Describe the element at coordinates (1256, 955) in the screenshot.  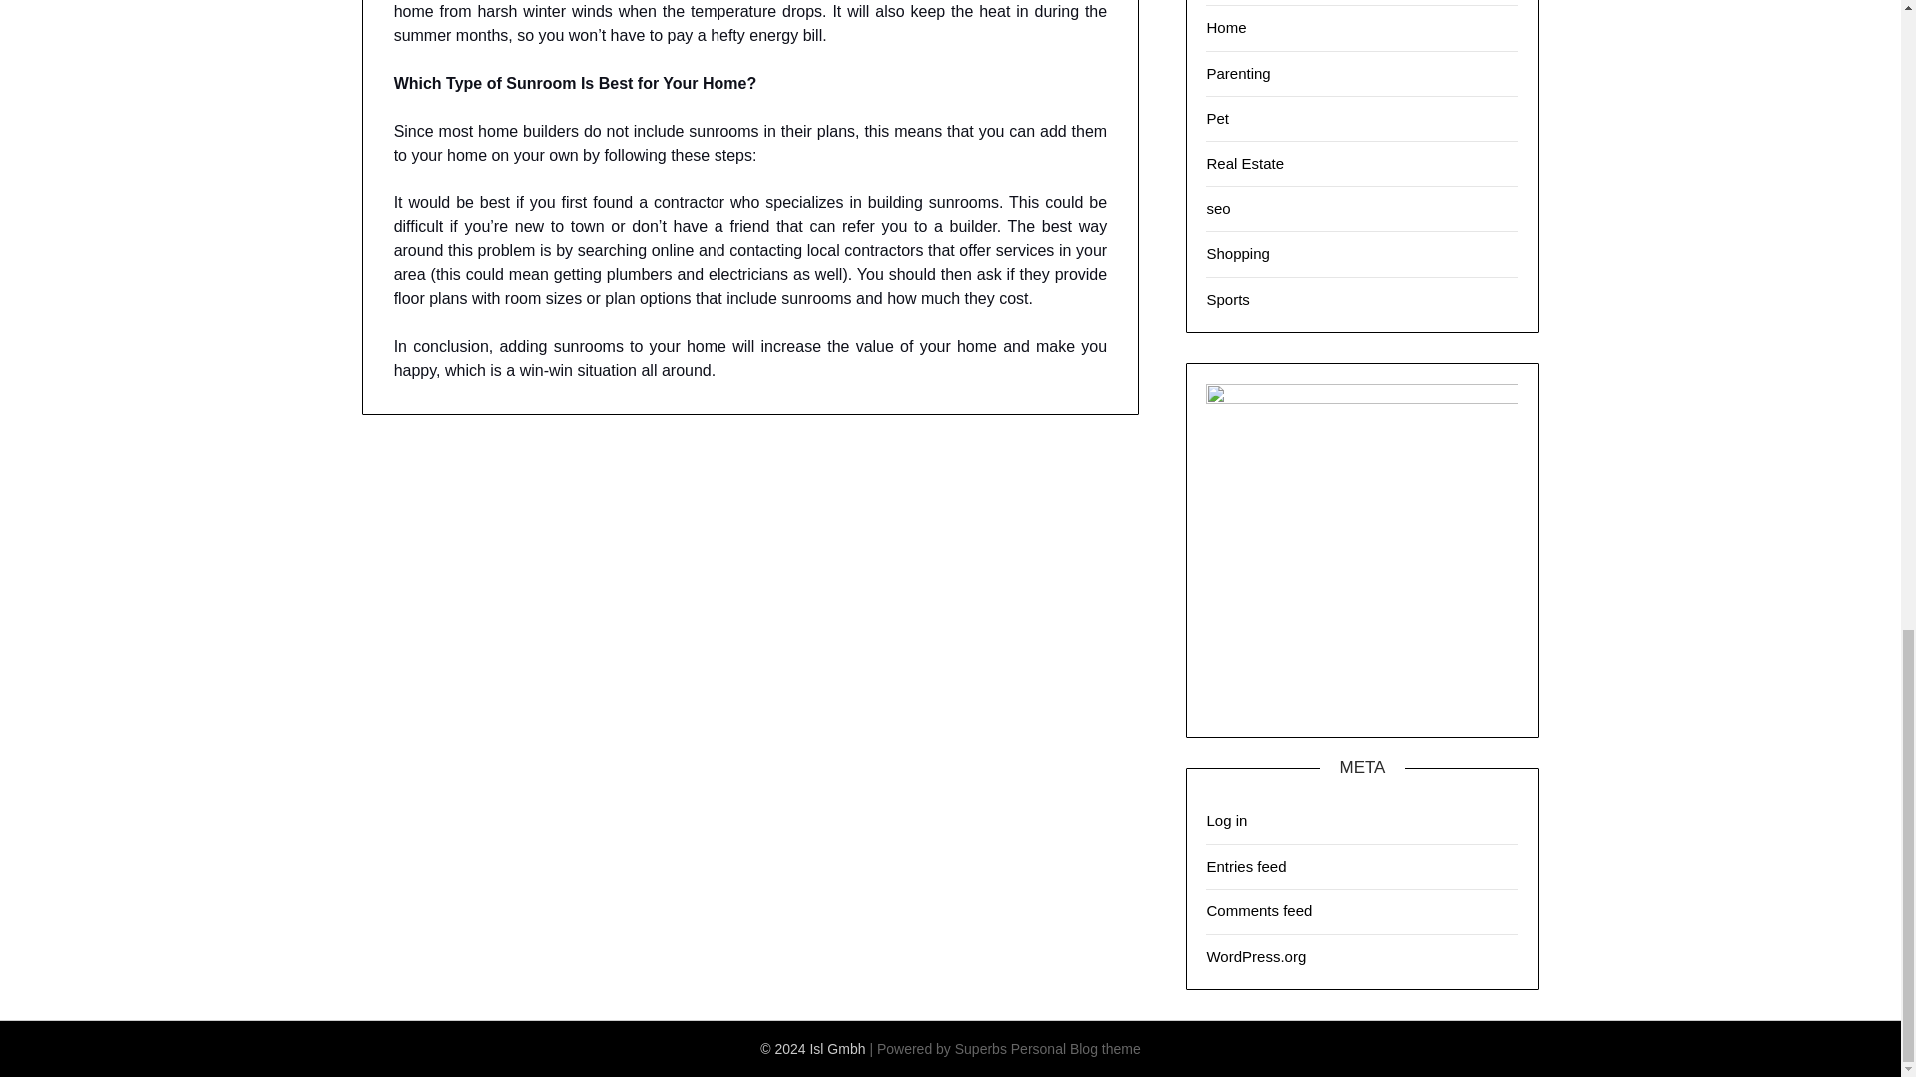
I see `WordPress.org` at that location.